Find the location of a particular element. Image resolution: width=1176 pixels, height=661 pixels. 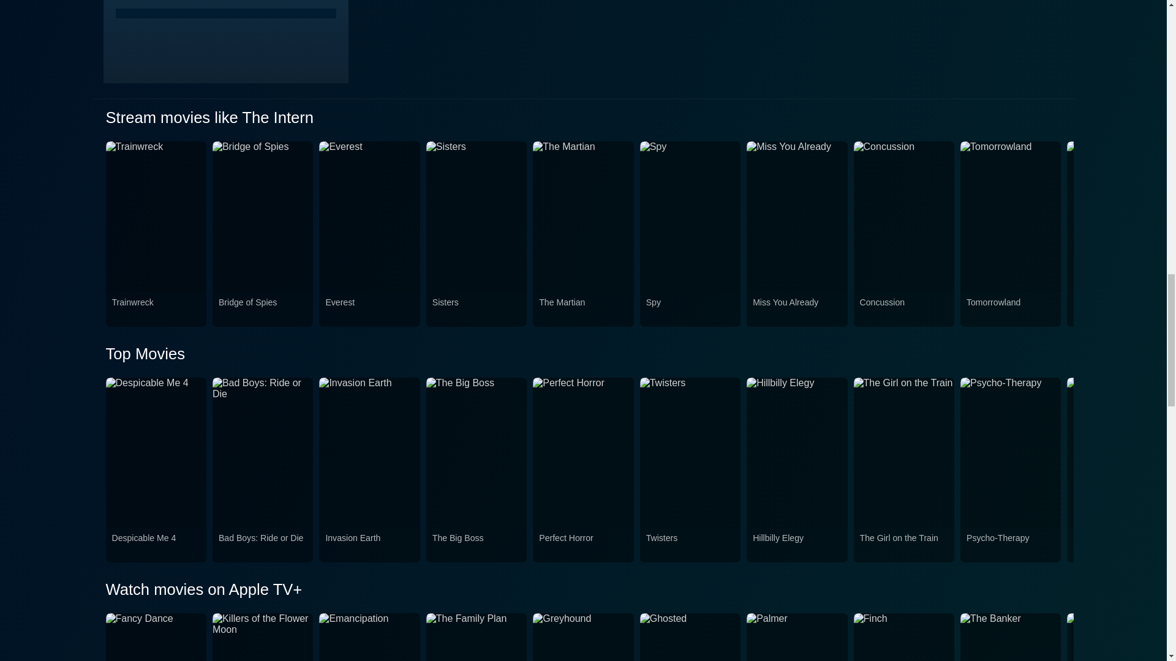

Spy is located at coordinates (690, 310).